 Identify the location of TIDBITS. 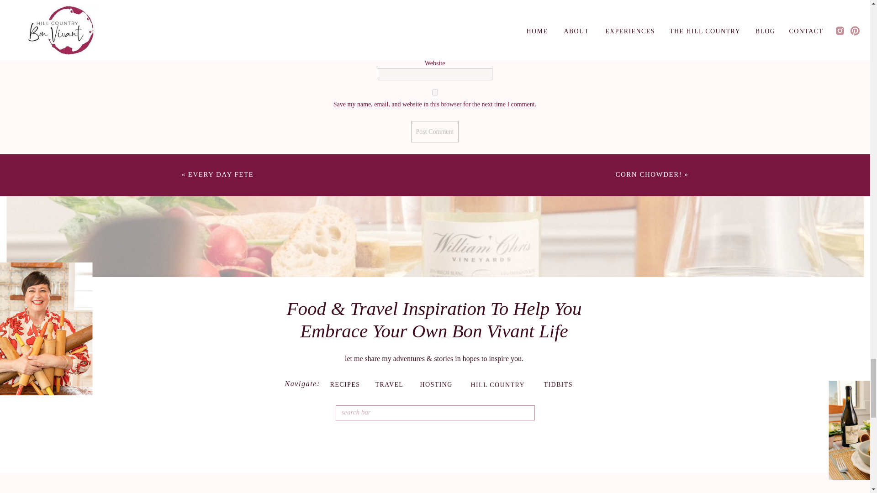
(565, 384).